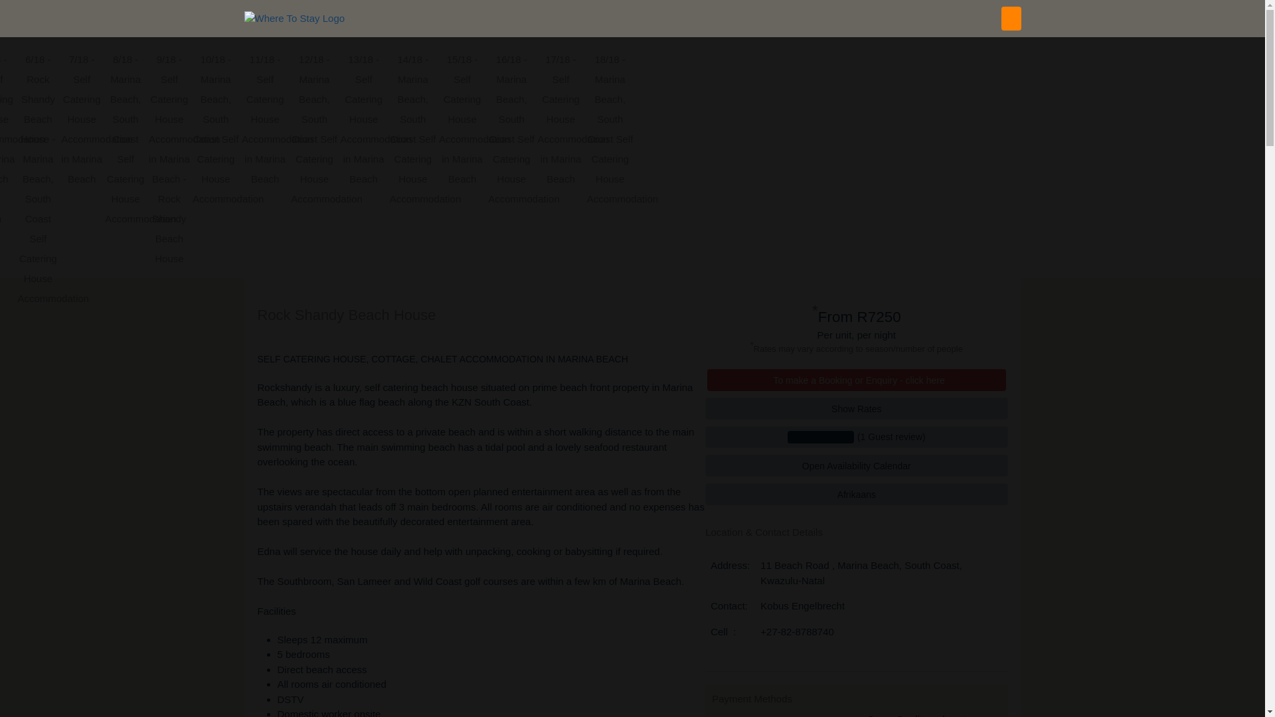 The image size is (1275, 717). Describe the element at coordinates (855, 494) in the screenshot. I see `Afrikaans` at that location.